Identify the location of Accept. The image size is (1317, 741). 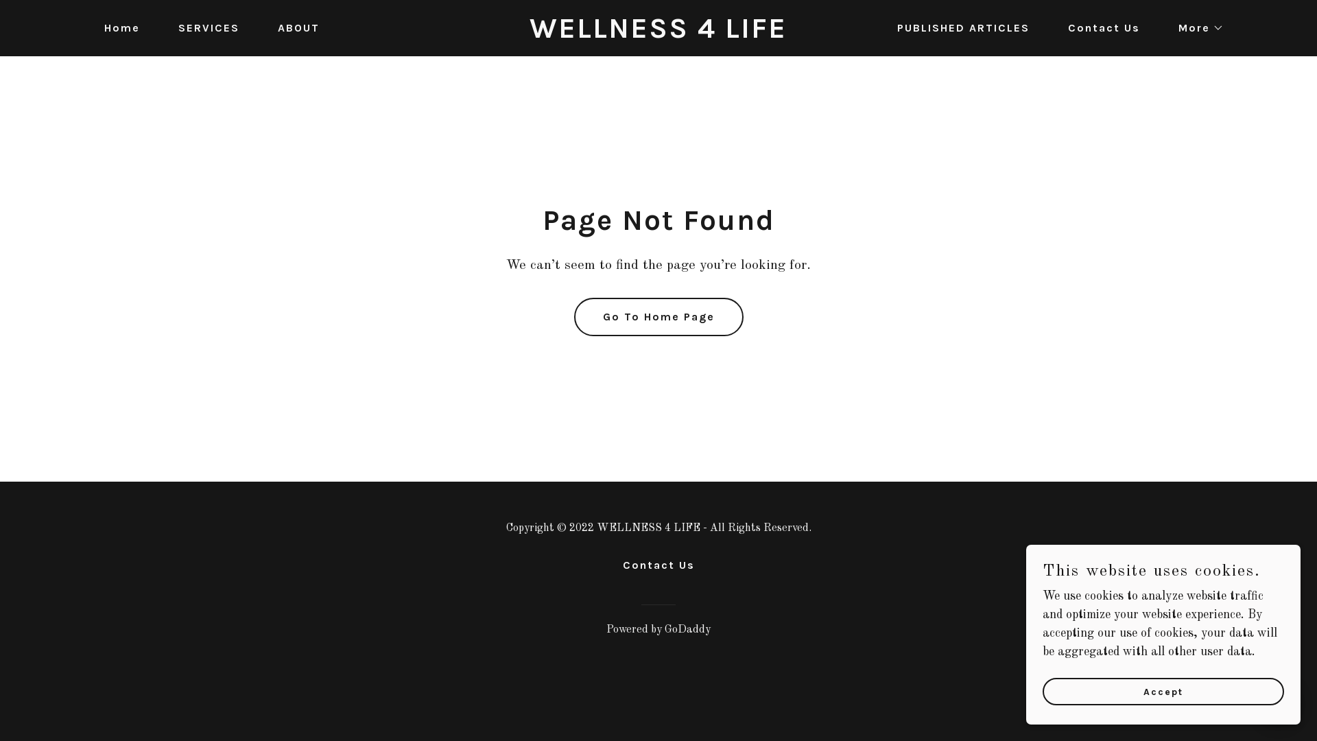
(1163, 692).